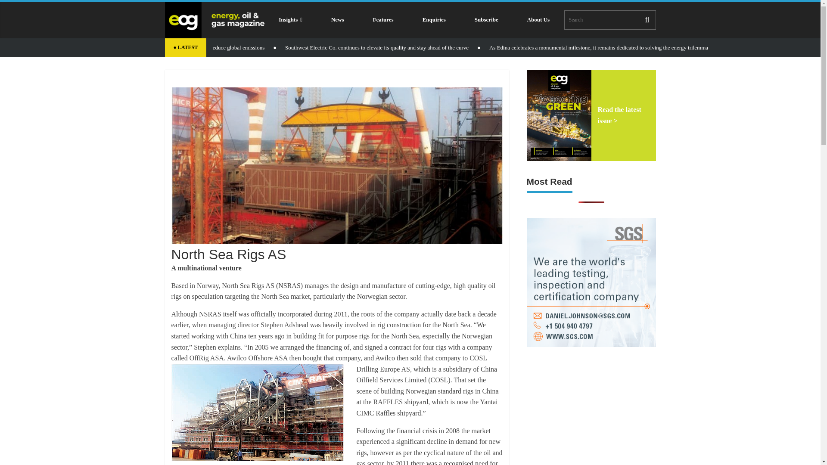 The width and height of the screenshot is (827, 465). I want to click on Features, so click(382, 20).